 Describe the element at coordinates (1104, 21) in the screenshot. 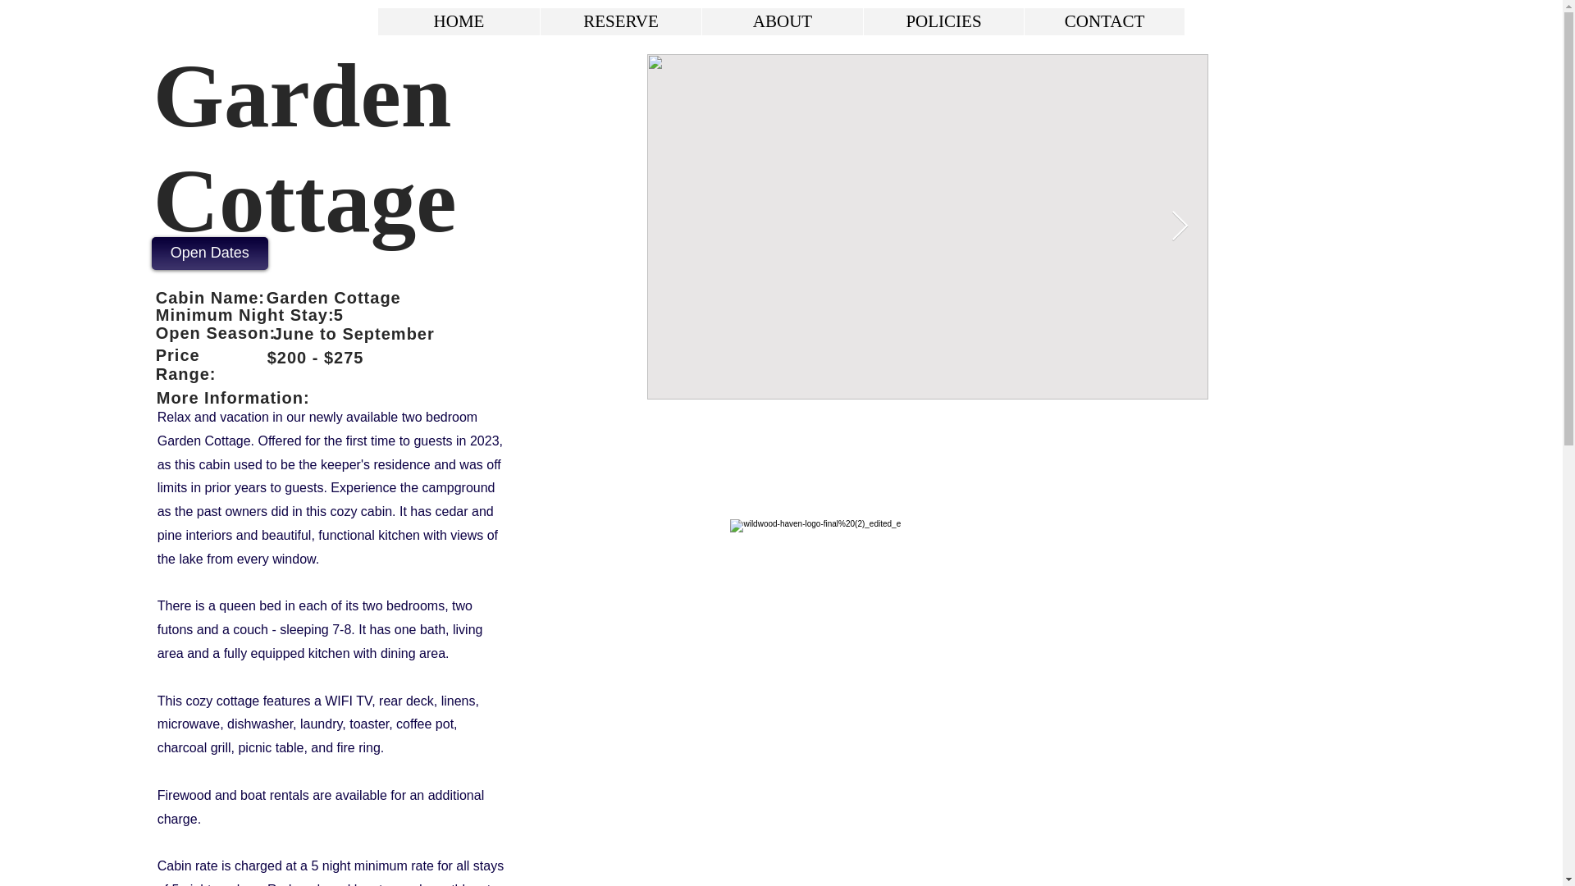

I see `CONTACT` at that location.